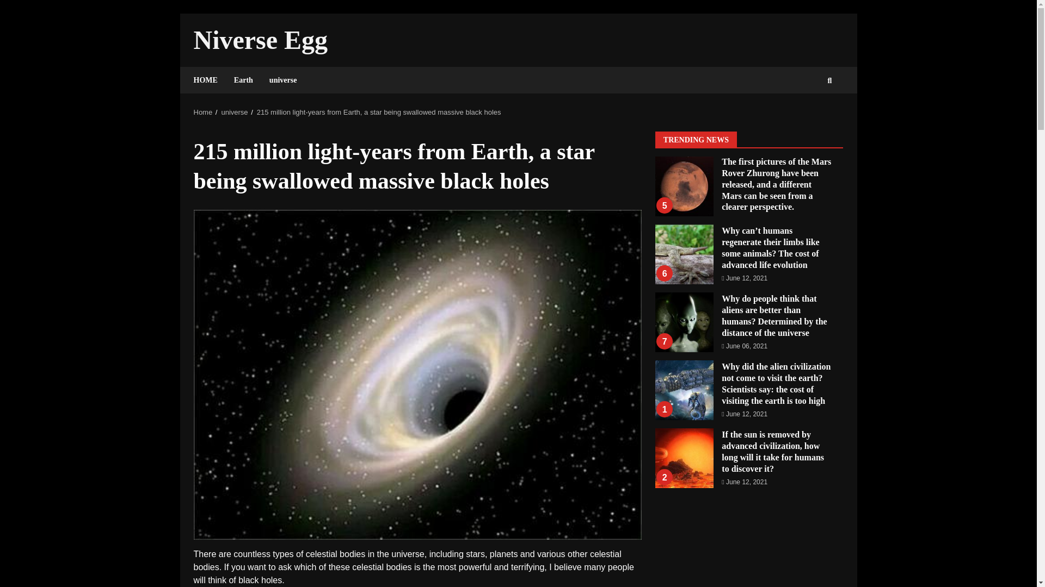 The width and height of the screenshot is (1045, 587). What do you see at coordinates (260, 40) in the screenshot?
I see `Niverse Egg` at bounding box center [260, 40].